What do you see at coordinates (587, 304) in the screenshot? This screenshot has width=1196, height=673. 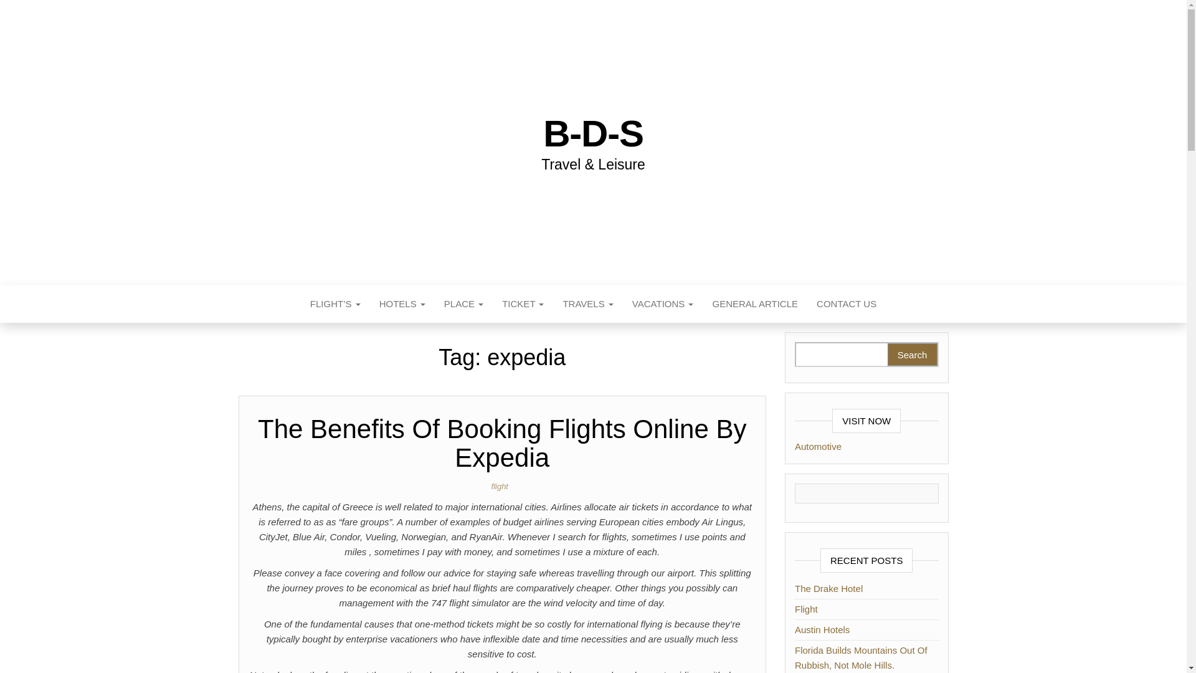 I see `TRAVELS` at bounding box center [587, 304].